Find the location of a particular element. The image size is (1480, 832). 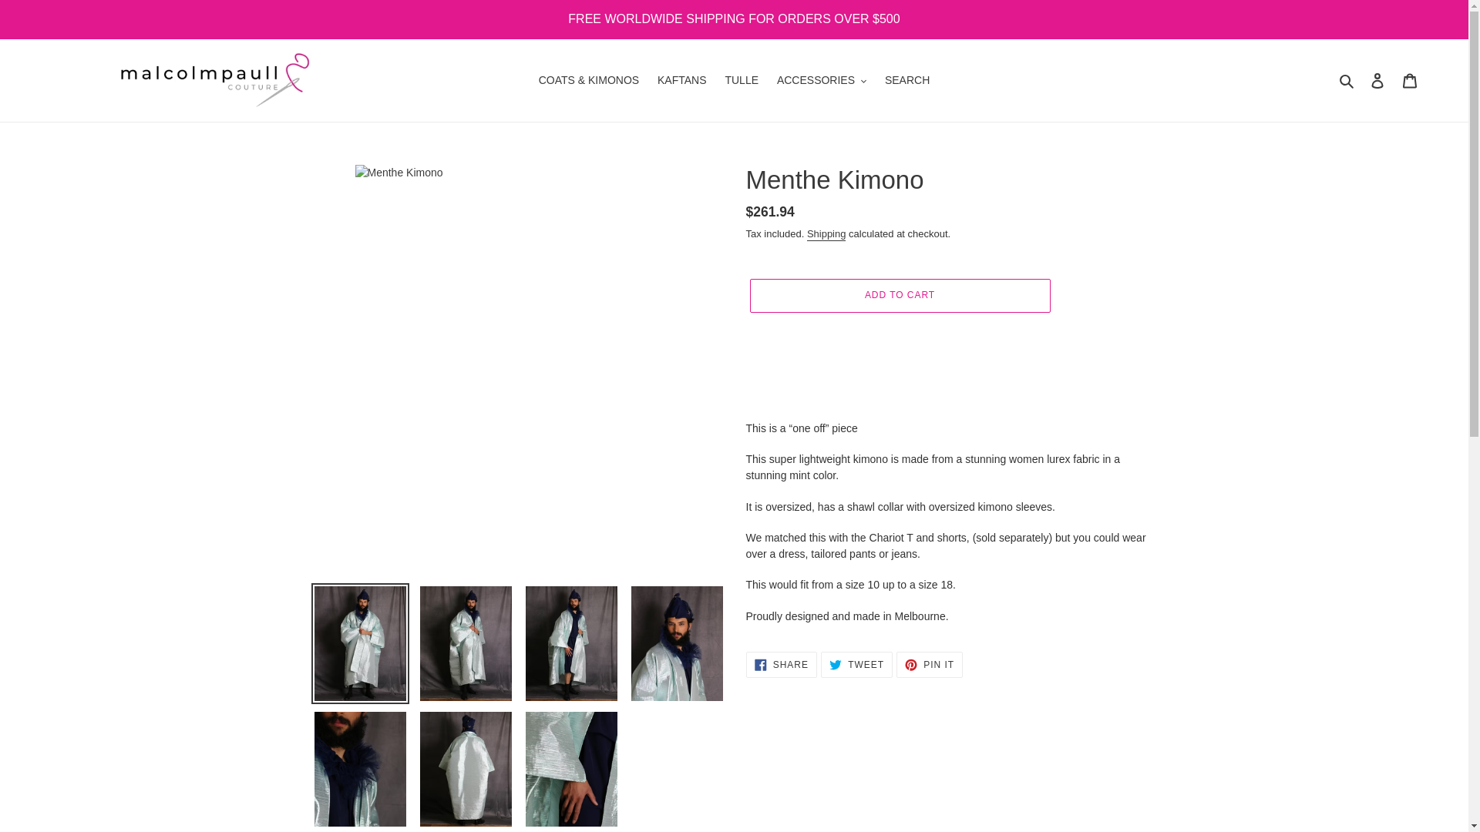

ACCESSORIES is located at coordinates (822, 80).